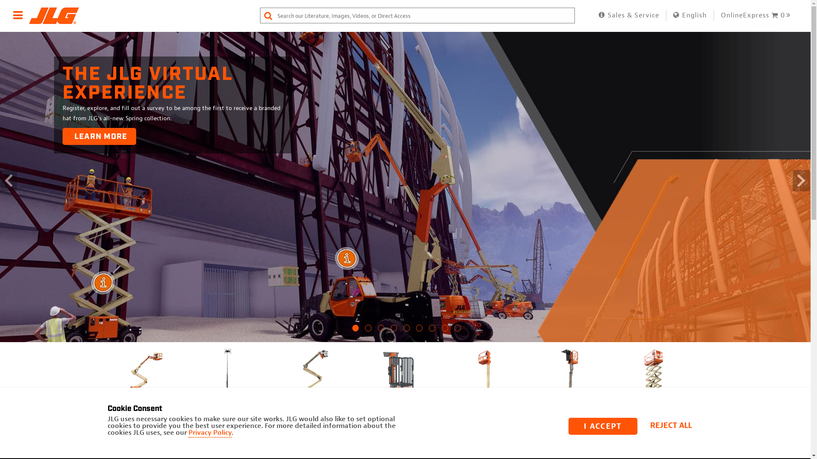 Image resolution: width=817 pixels, height=459 pixels. Describe the element at coordinates (420, 331) in the screenshot. I see `6` at that location.